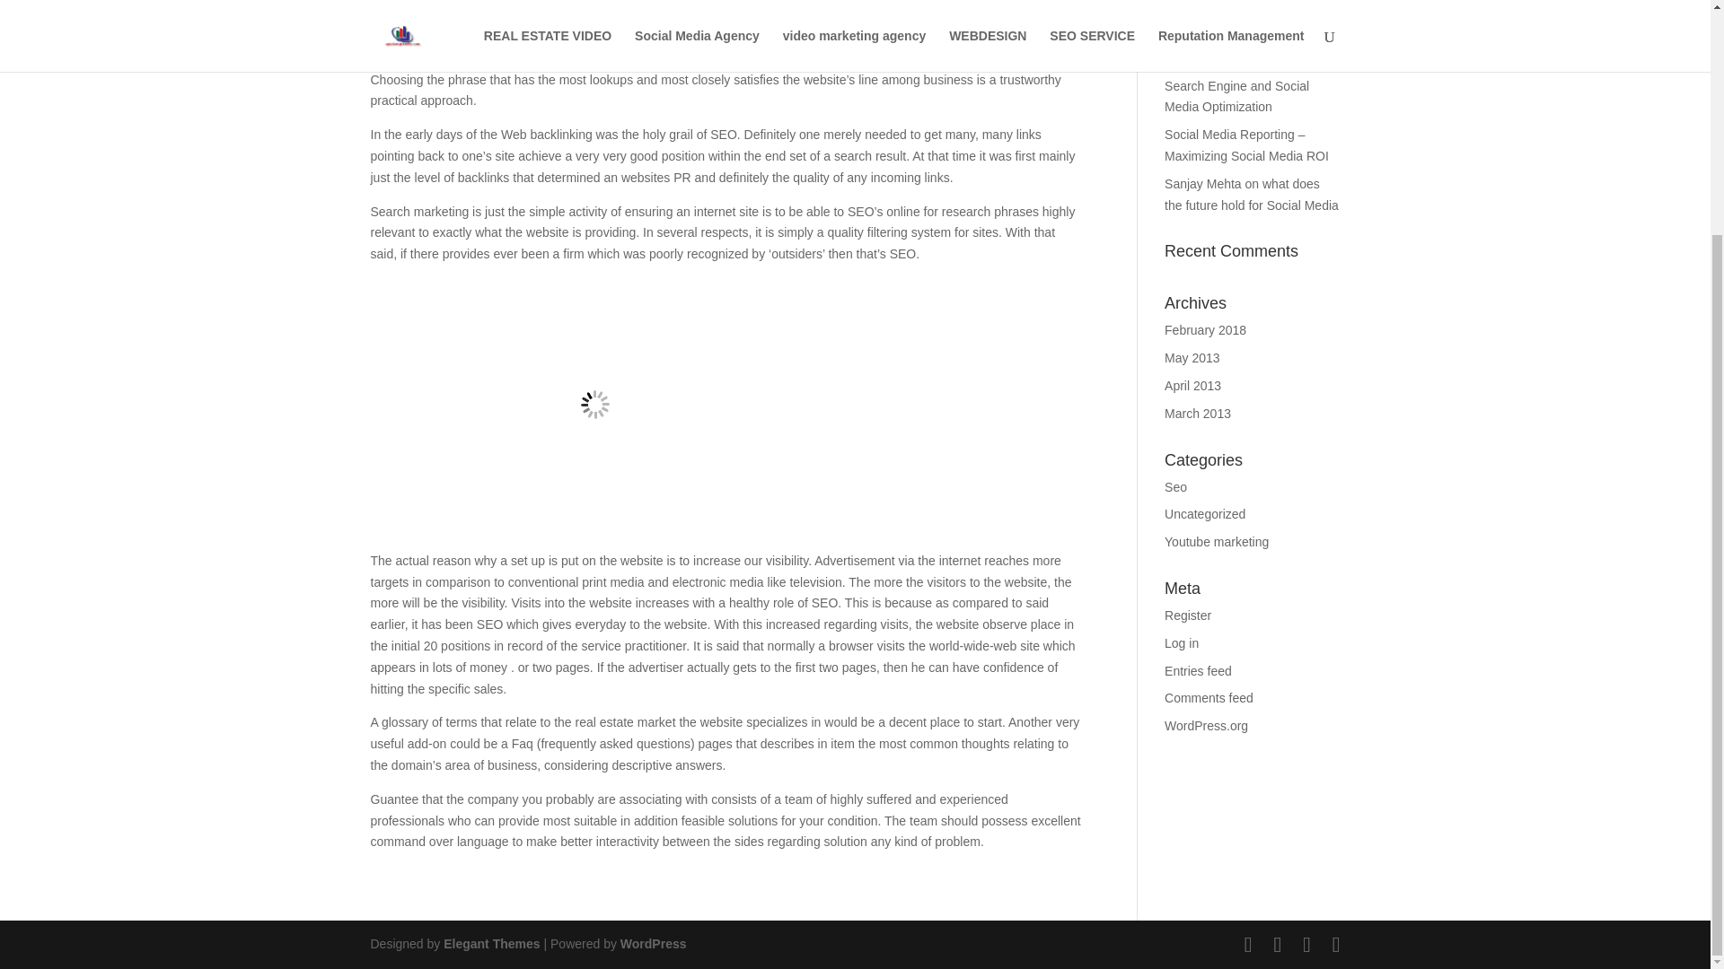  Describe the element at coordinates (1205, 329) in the screenshot. I see `February 2018` at that location.